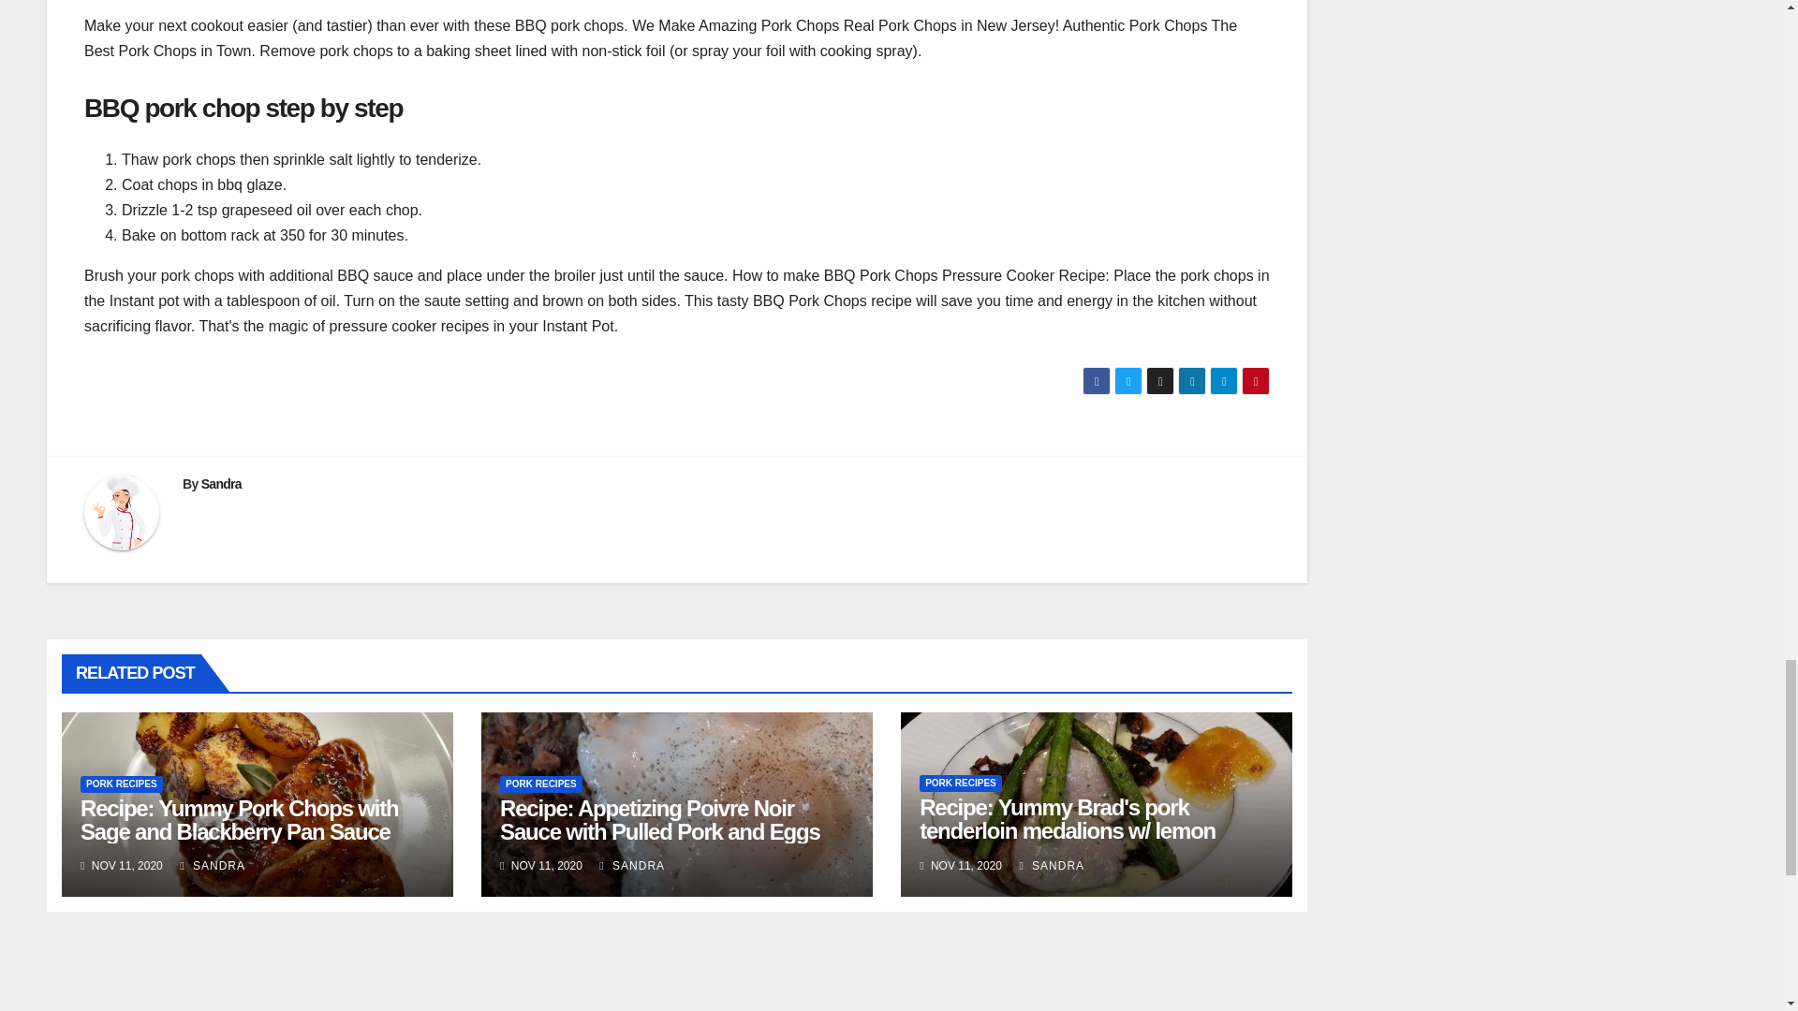  Describe the element at coordinates (212, 866) in the screenshot. I see `SANDRA` at that location.